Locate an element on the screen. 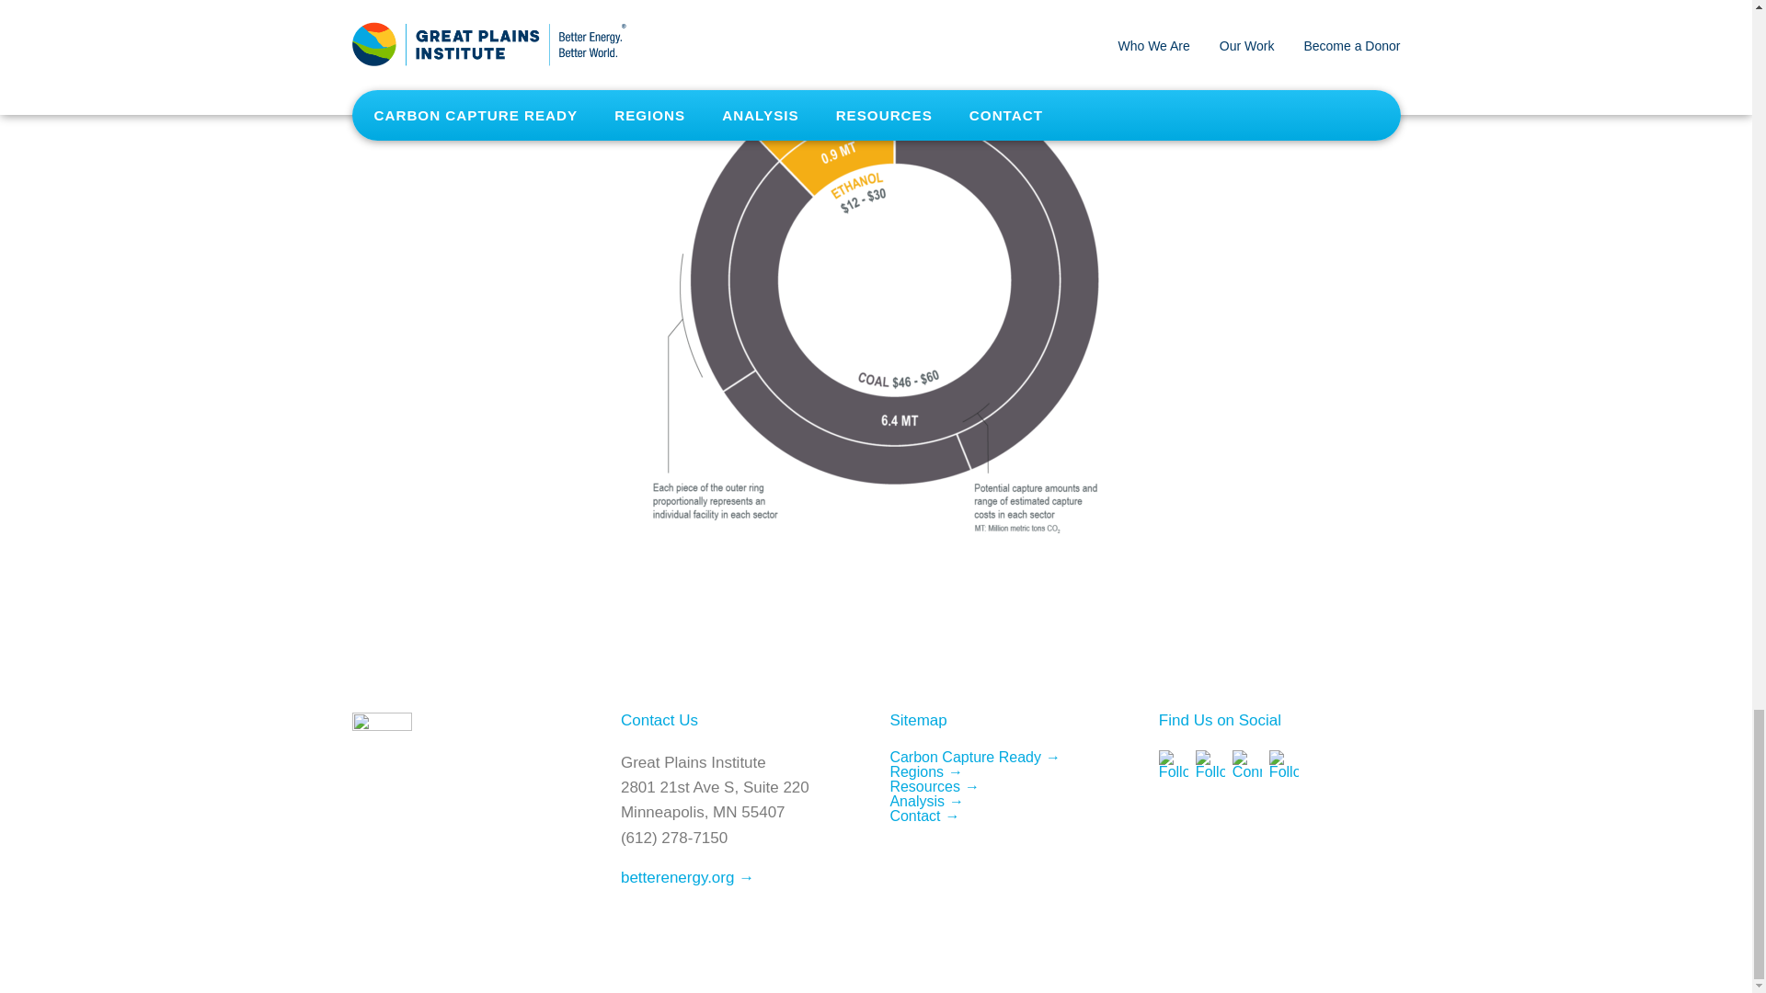 The width and height of the screenshot is (1766, 993). Analysis is located at coordinates (927, 801).